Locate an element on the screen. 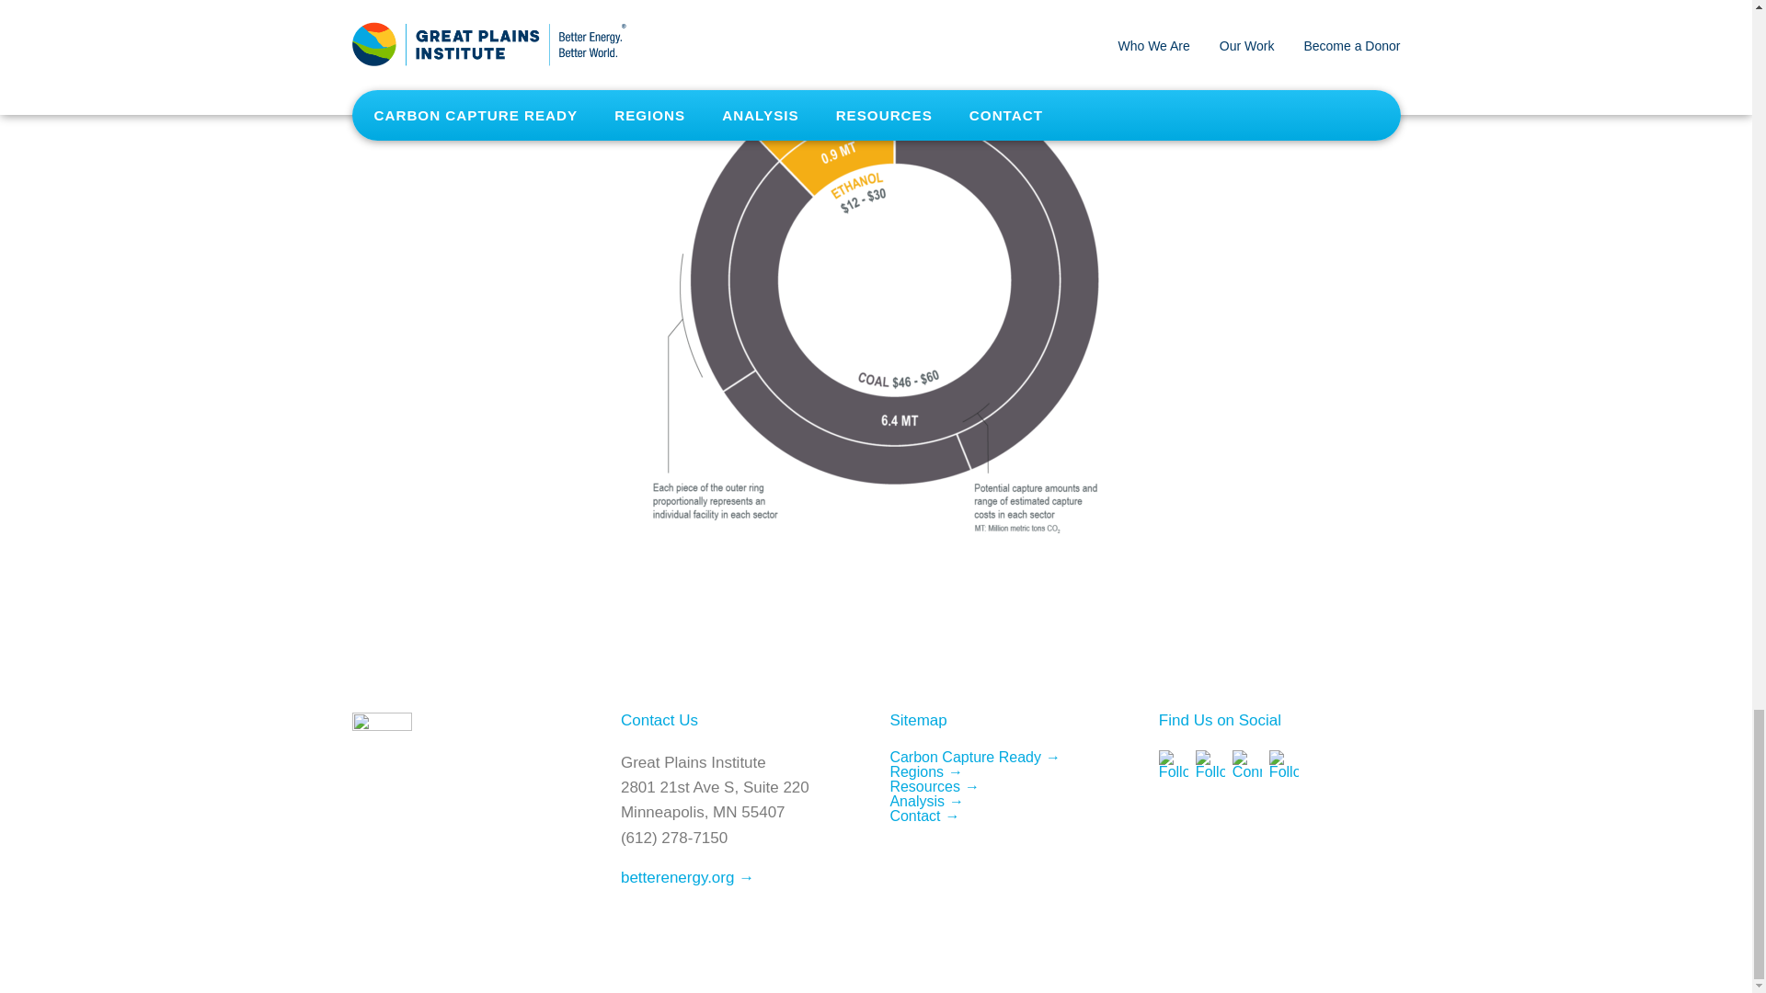 The width and height of the screenshot is (1766, 993). Analysis is located at coordinates (927, 801).